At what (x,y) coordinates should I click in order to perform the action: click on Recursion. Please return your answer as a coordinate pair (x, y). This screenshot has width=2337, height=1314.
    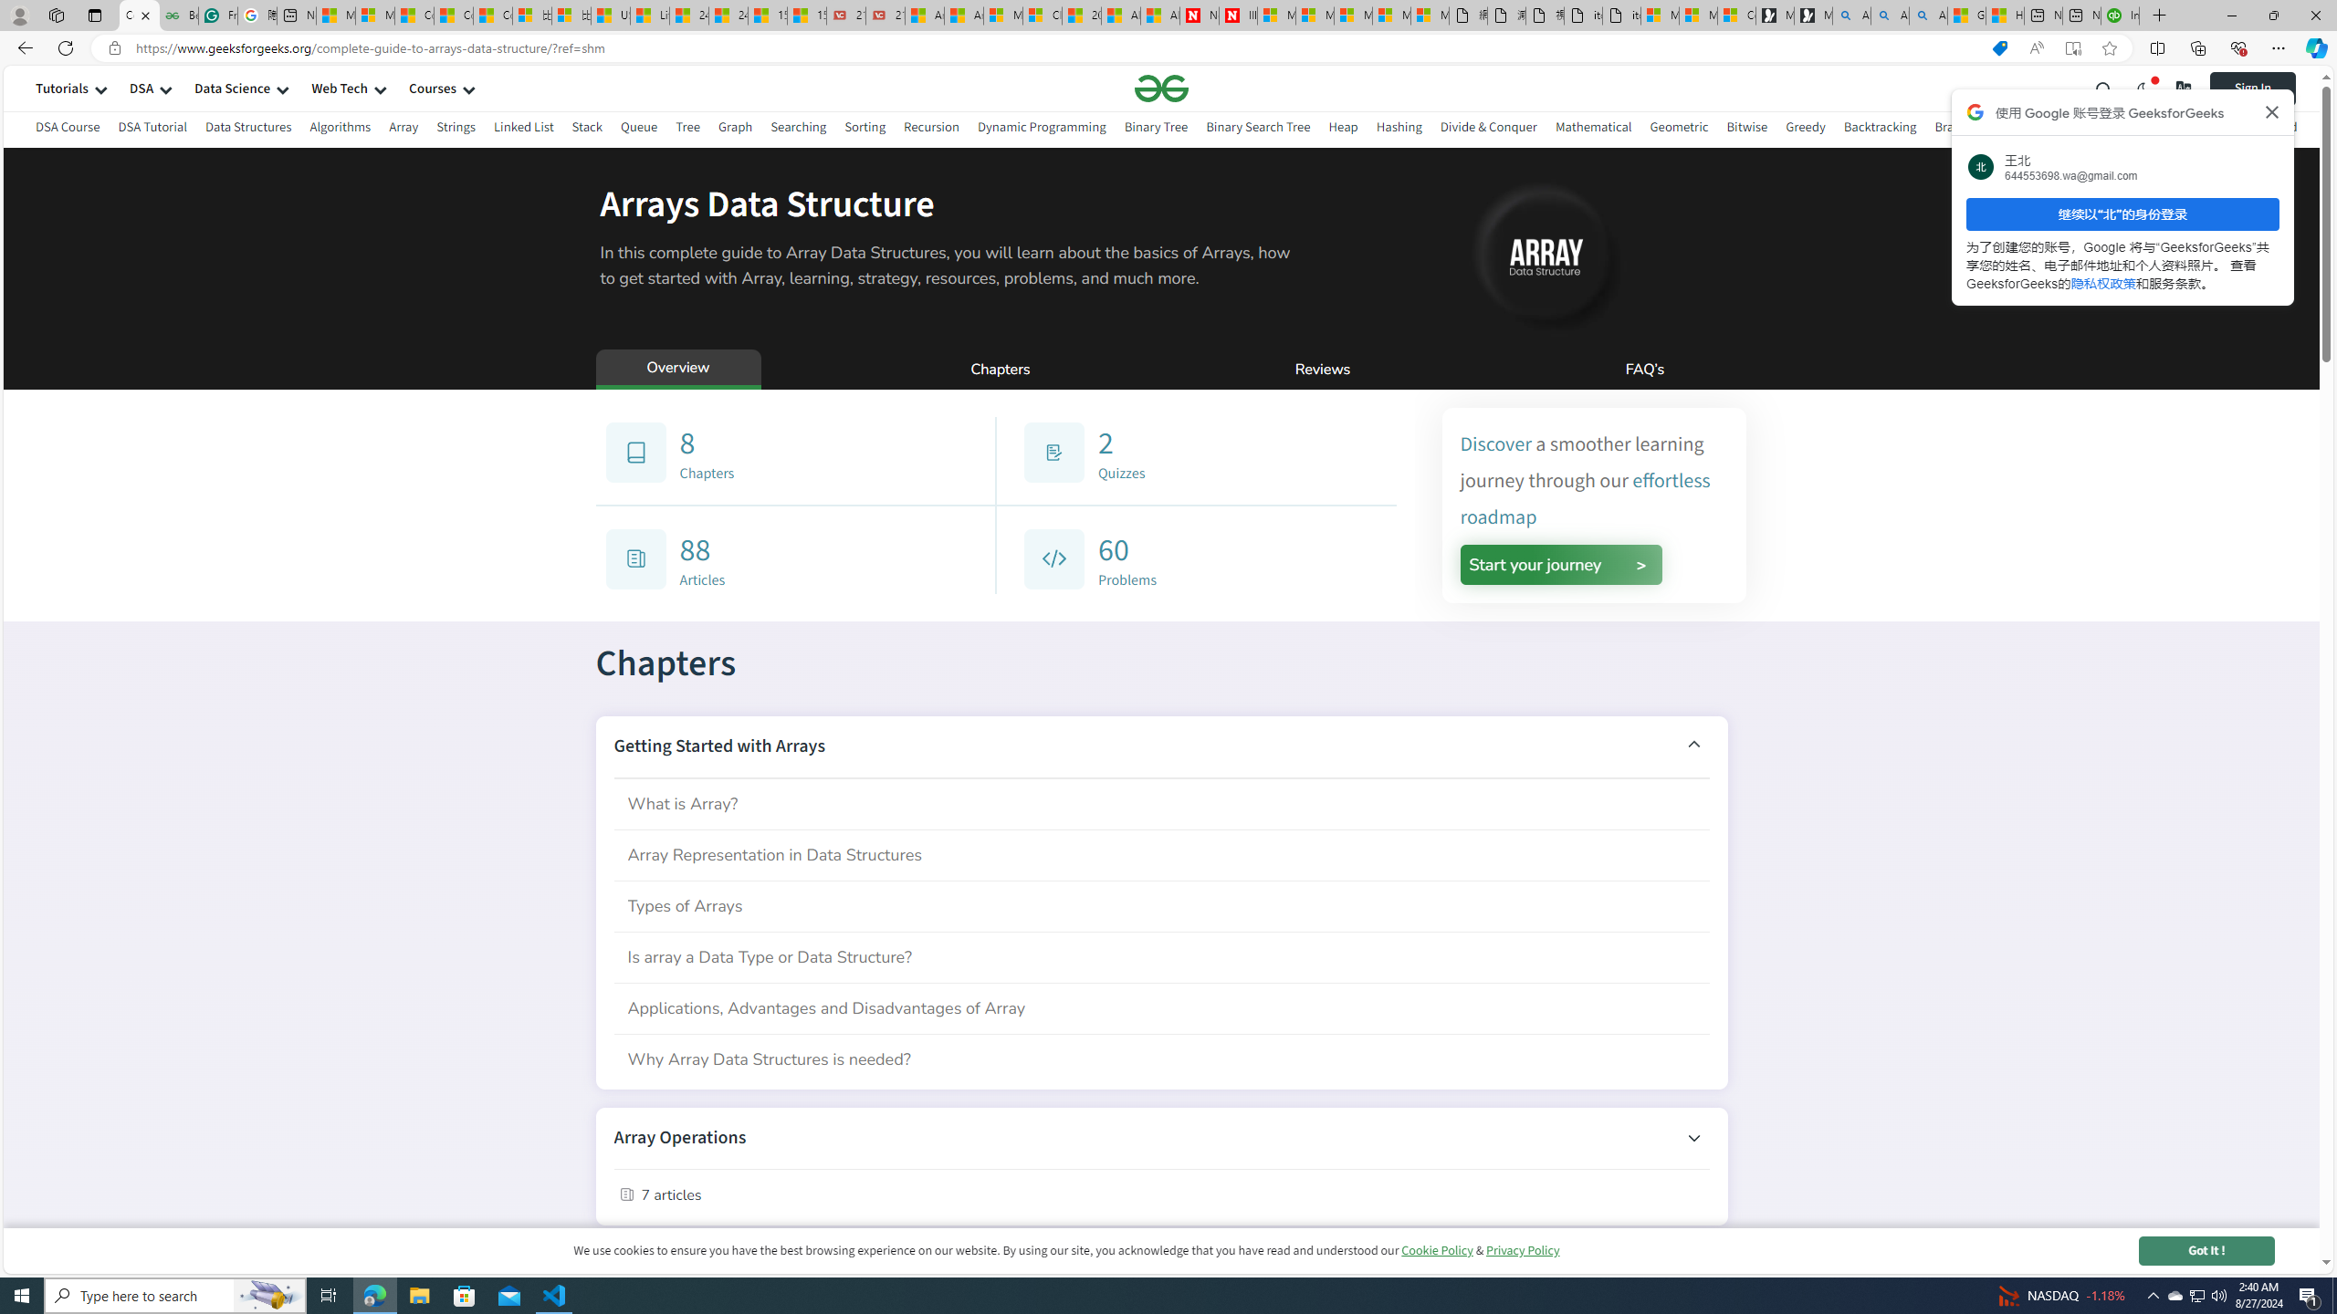
    Looking at the image, I should click on (931, 127).